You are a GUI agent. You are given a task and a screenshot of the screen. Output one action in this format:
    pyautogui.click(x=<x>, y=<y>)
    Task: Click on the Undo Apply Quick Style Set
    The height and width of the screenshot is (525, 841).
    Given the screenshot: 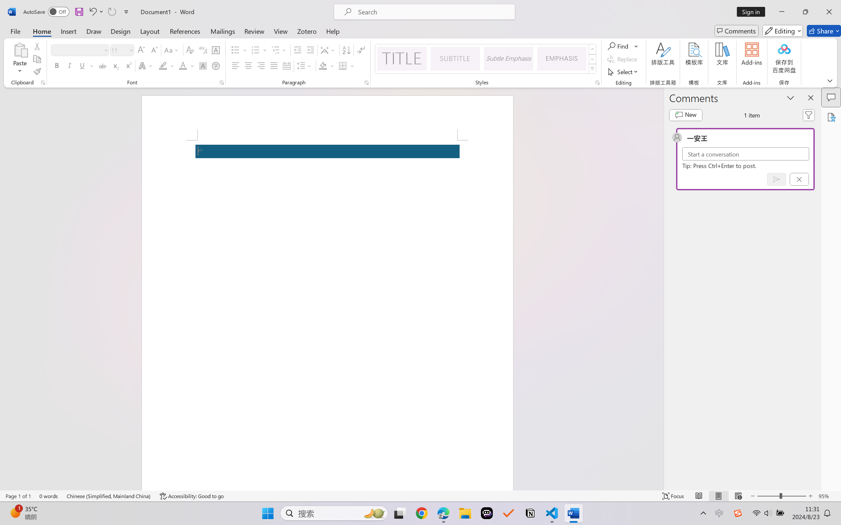 What is the action you would take?
    pyautogui.click(x=96, y=12)
    